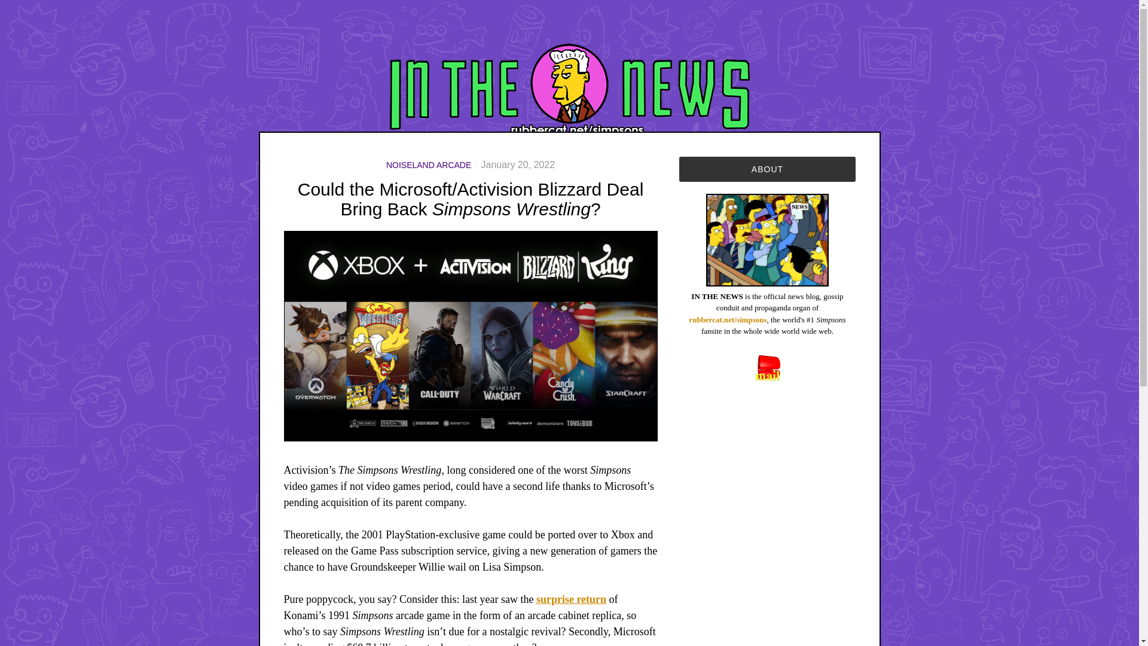 The width and height of the screenshot is (1148, 646). What do you see at coordinates (570, 599) in the screenshot?
I see `surprise return` at bounding box center [570, 599].